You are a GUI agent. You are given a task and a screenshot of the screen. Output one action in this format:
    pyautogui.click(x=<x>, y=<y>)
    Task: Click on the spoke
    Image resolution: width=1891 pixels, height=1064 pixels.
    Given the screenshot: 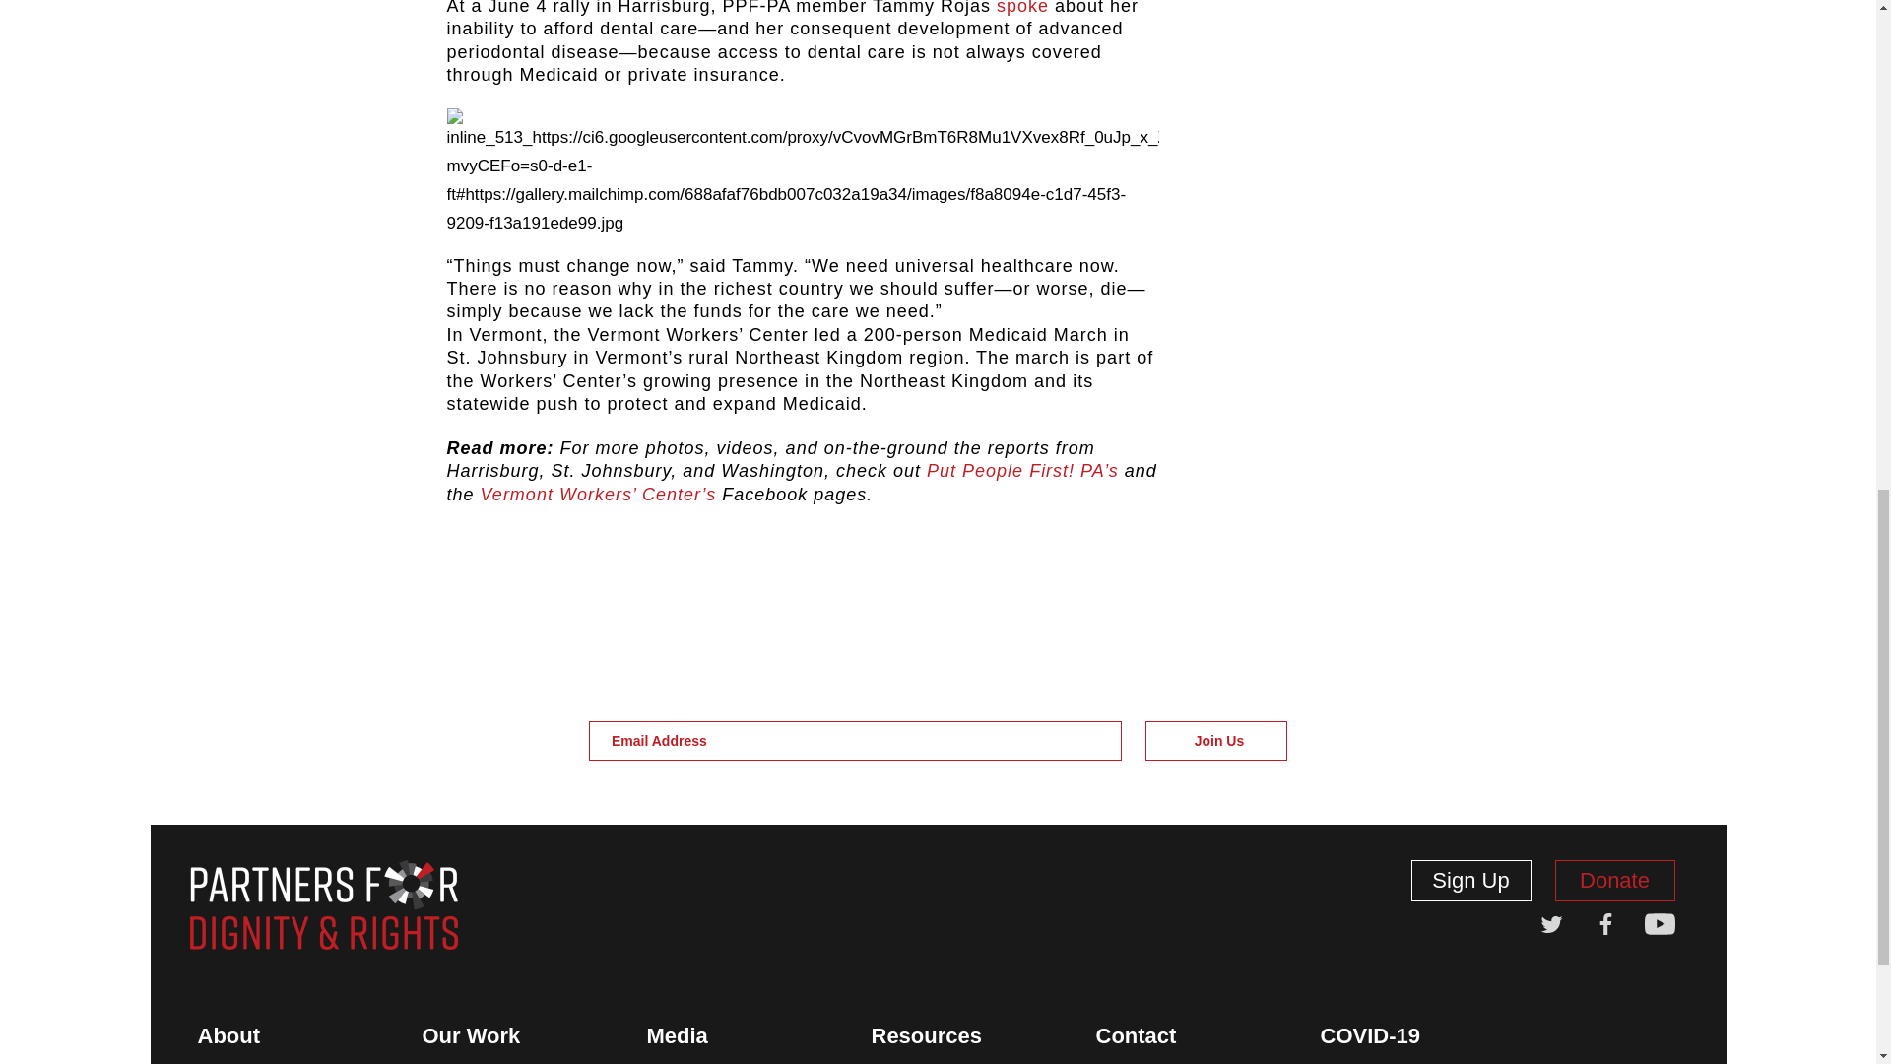 What is the action you would take?
    pyautogui.click(x=1022, y=8)
    